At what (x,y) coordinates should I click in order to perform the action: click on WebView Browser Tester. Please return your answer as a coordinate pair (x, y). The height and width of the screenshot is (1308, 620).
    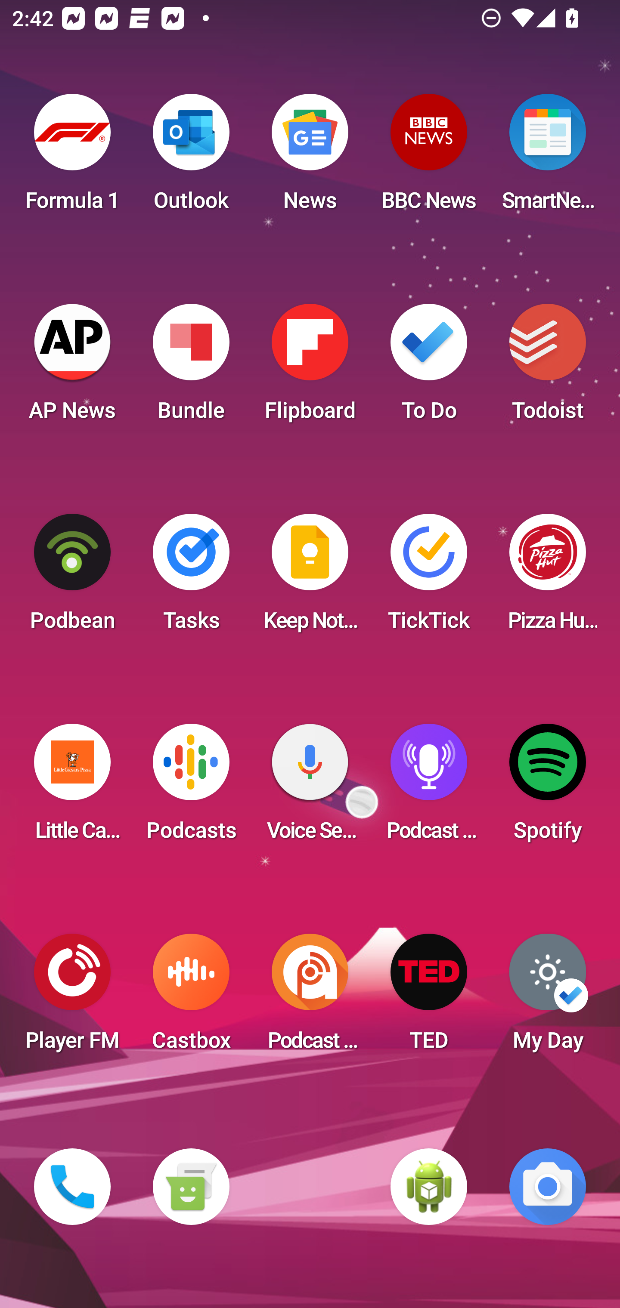
    Looking at the image, I should click on (429, 1187).